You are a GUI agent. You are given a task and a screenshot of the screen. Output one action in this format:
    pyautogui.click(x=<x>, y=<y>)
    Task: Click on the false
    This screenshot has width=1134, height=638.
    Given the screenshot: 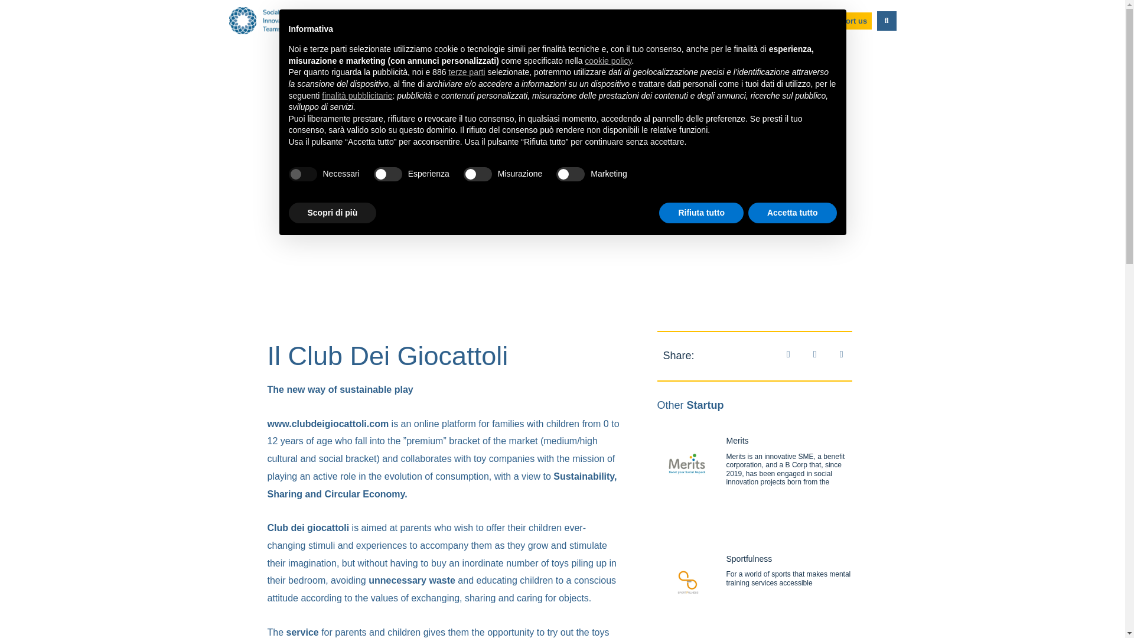 What is the action you would take?
    pyautogui.click(x=478, y=174)
    